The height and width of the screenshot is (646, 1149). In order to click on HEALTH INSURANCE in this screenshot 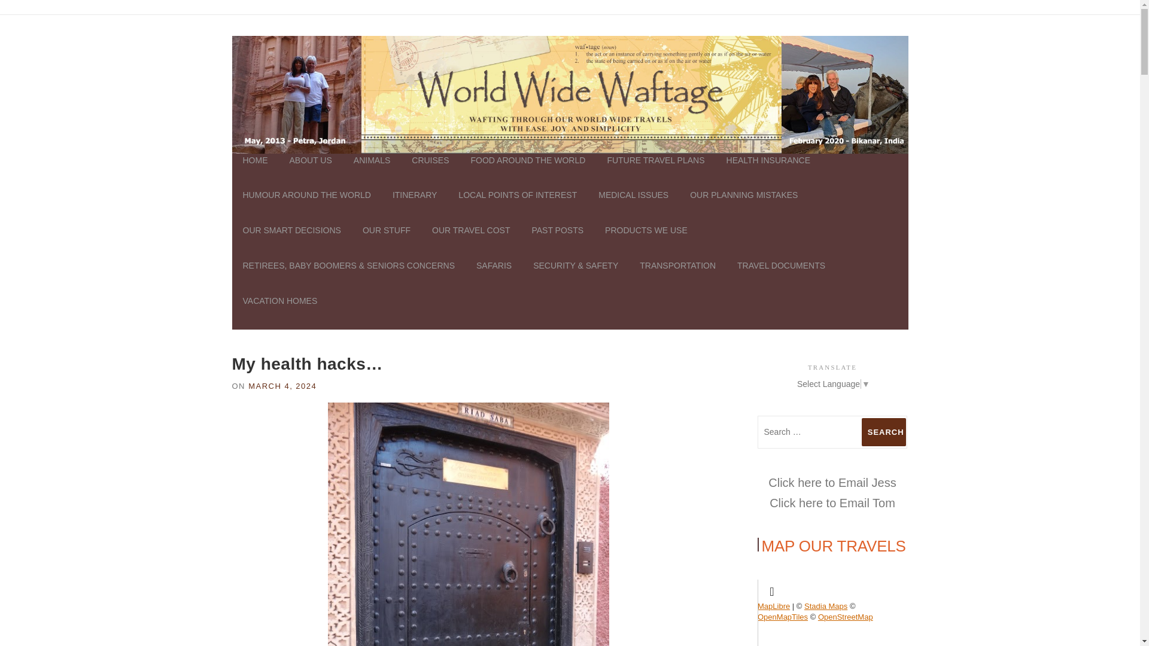, I will do `click(768, 171)`.